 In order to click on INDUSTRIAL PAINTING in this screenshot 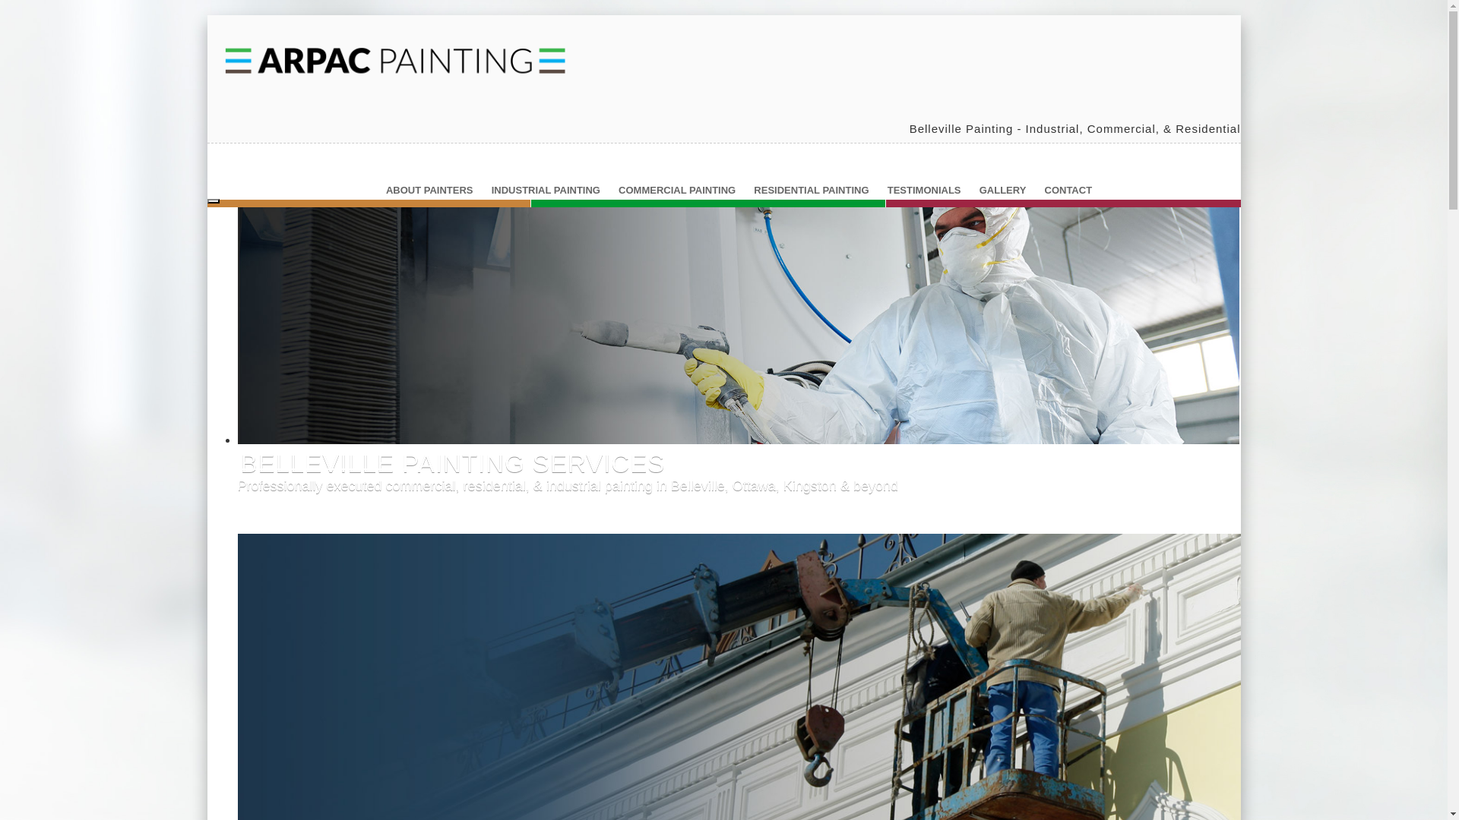, I will do `click(329, 485)`.